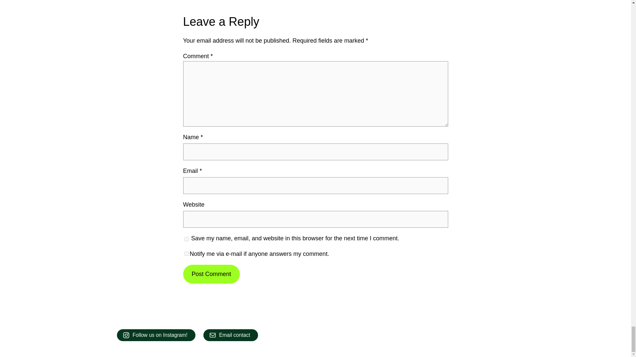 The height and width of the screenshot is (357, 636). I want to click on on, so click(186, 254).